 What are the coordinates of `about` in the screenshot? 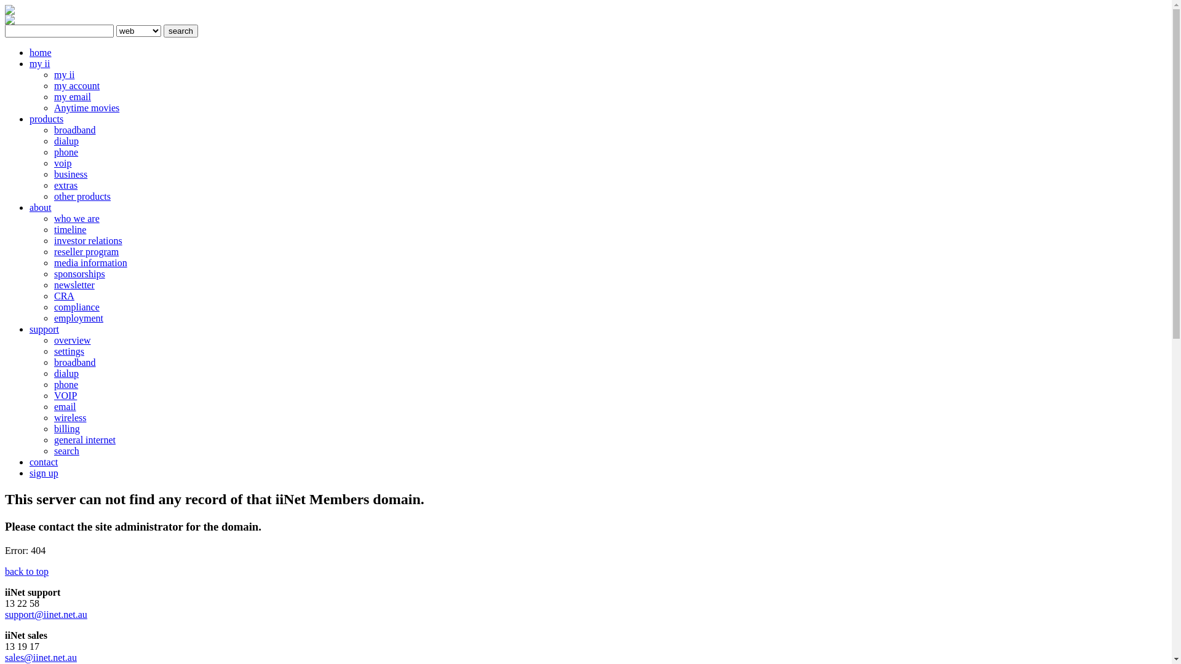 It's located at (41, 208).